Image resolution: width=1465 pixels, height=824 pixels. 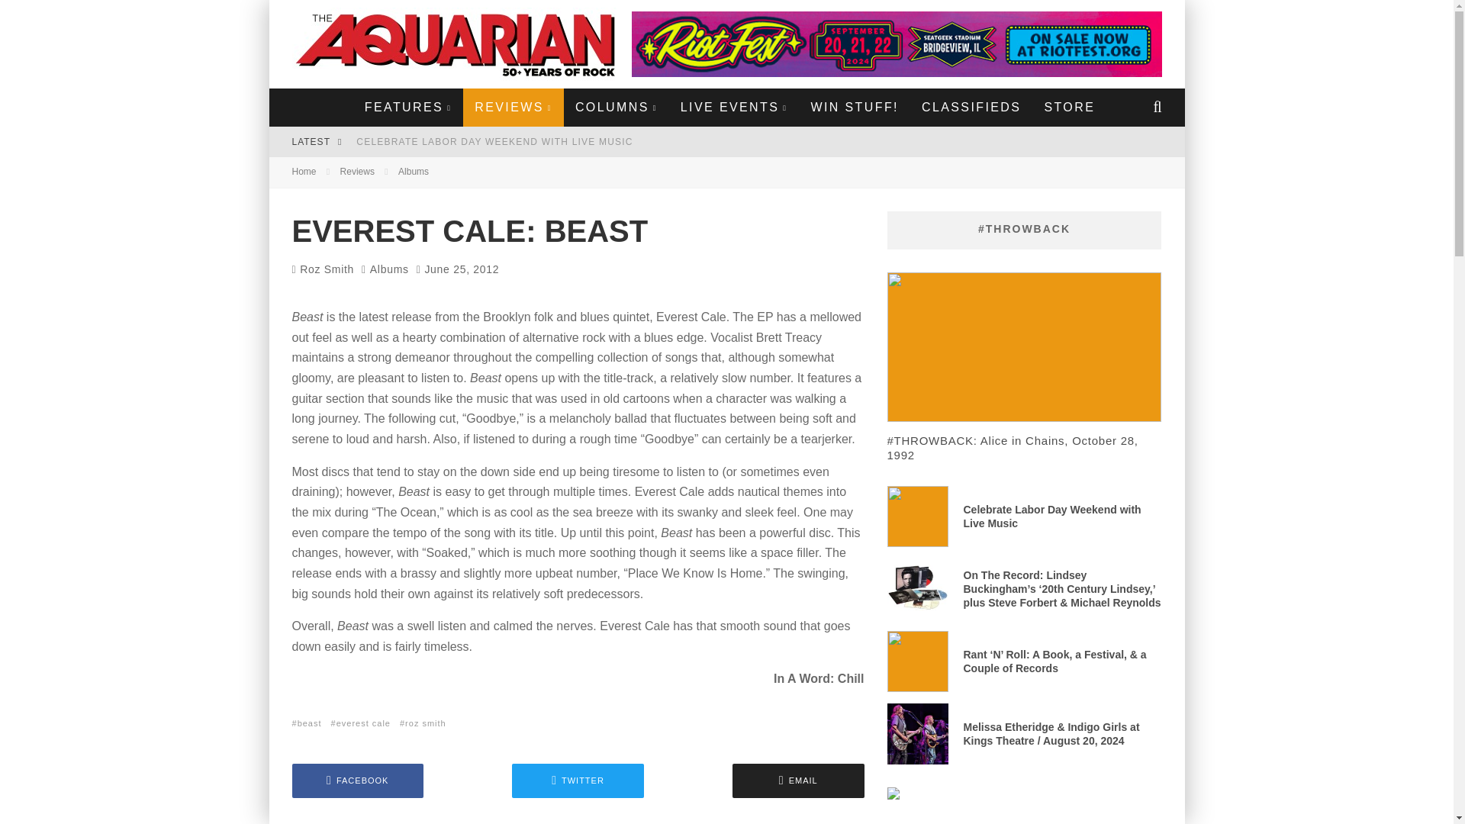 What do you see at coordinates (494, 142) in the screenshot?
I see `Celebrate Labor Day Weekend with Live Music` at bounding box center [494, 142].